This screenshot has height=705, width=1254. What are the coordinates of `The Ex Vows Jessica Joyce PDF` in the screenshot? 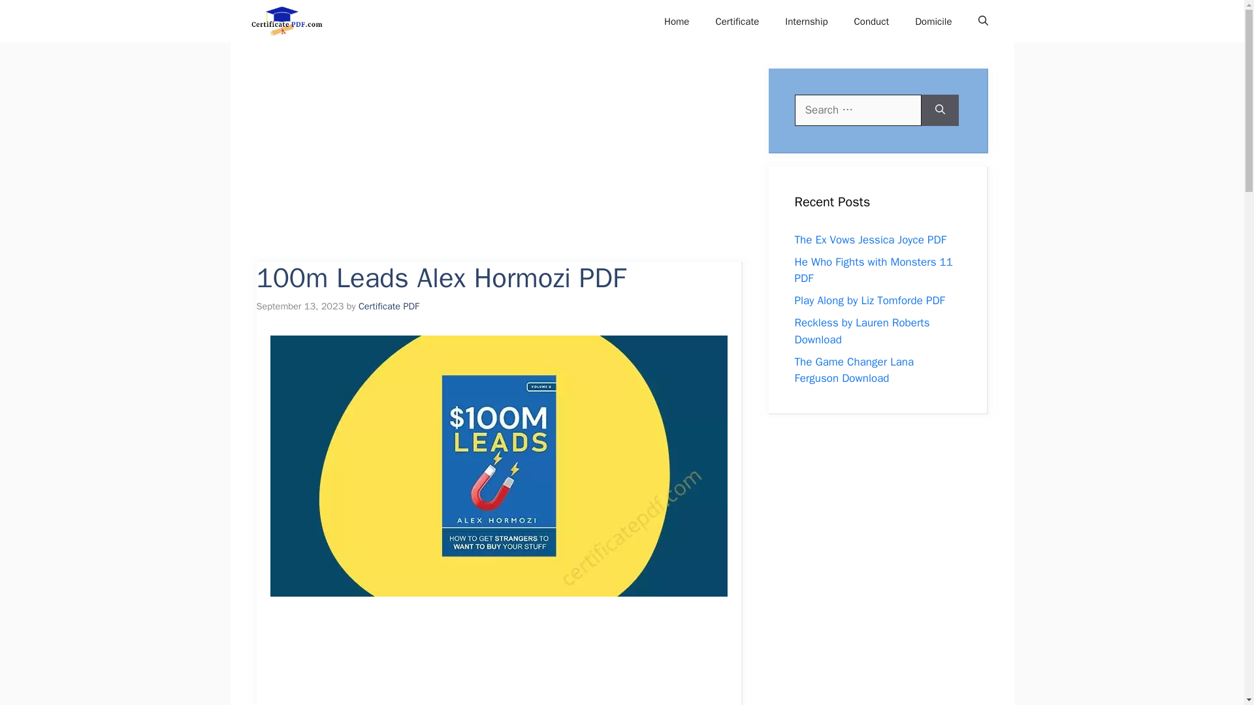 It's located at (869, 239).